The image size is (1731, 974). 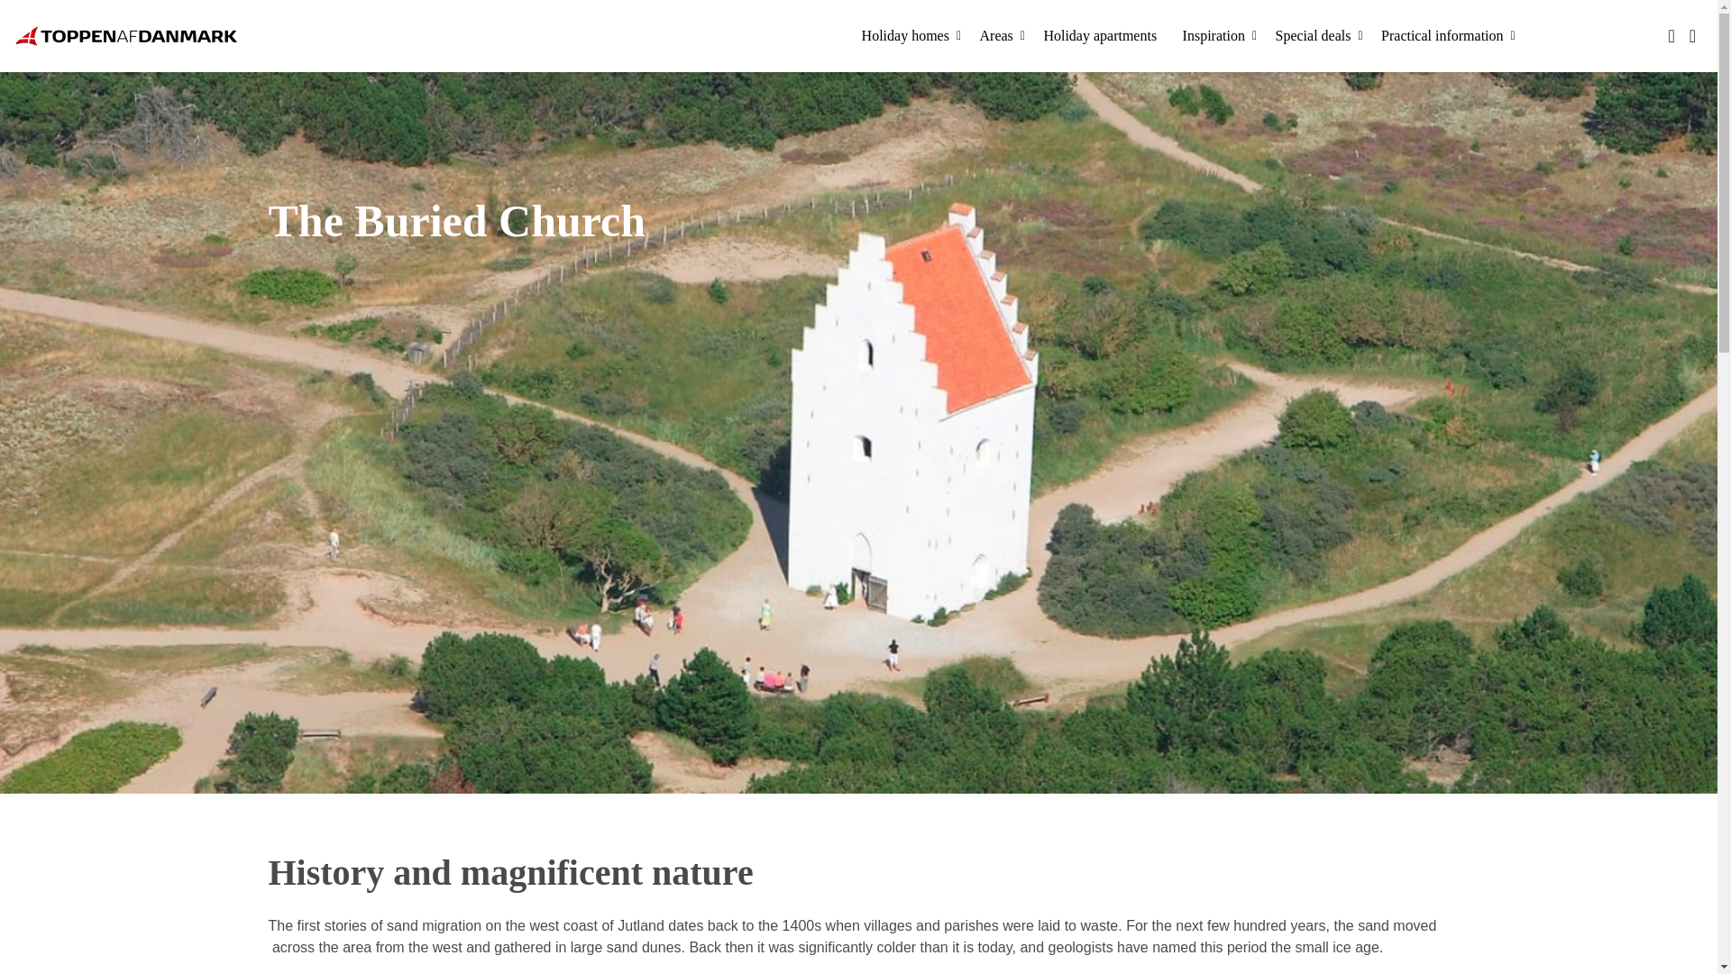 What do you see at coordinates (1104, 36) in the screenshot?
I see `Holiday apartments` at bounding box center [1104, 36].